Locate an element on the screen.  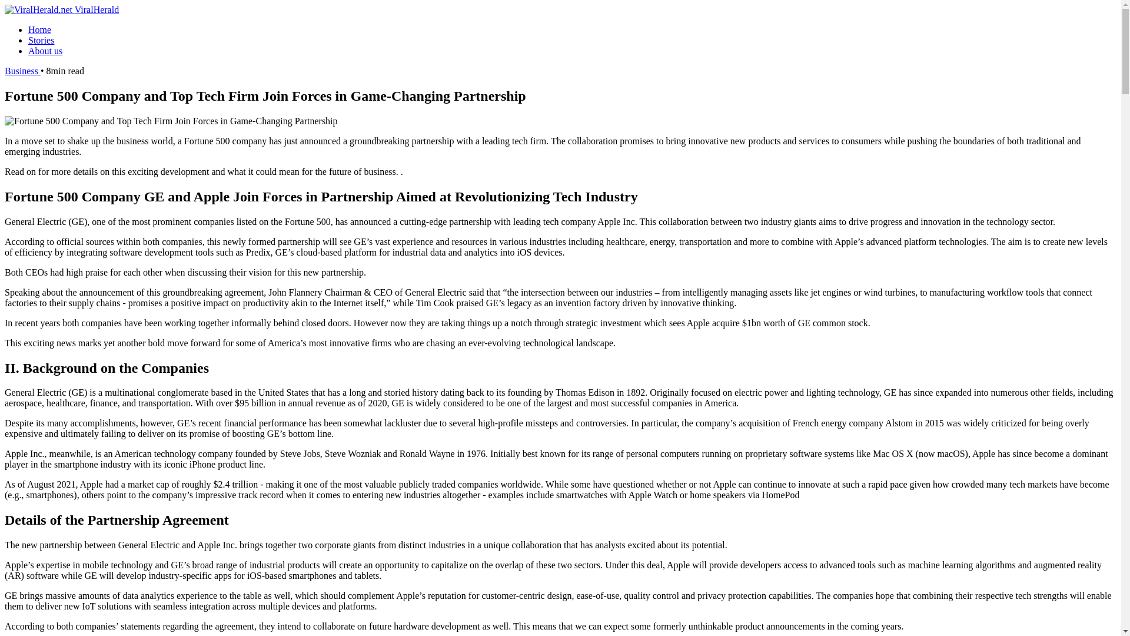
Business is located at coordinates (22, 71).